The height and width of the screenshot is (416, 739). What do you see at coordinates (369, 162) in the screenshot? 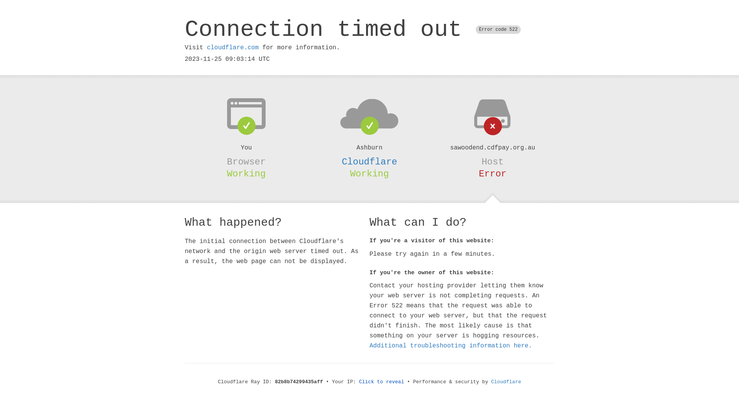
I see `Cloudflare` at bounding box center [369, 162].